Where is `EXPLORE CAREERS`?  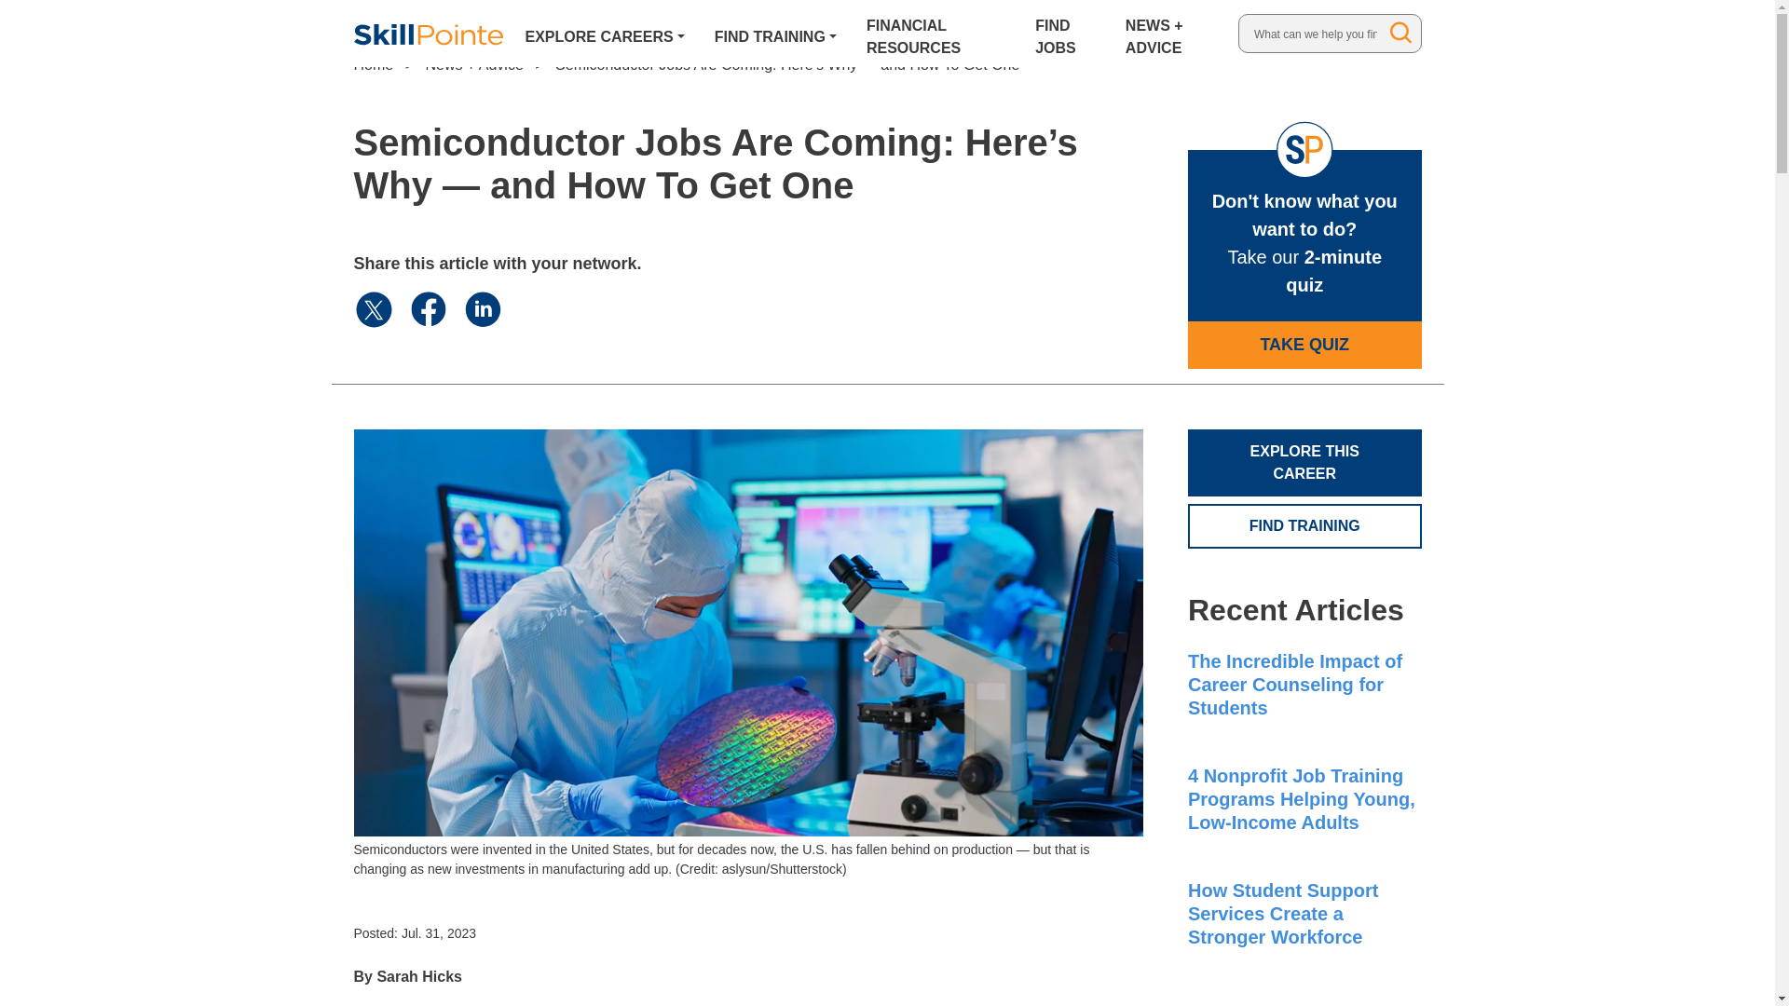 EXPLORE CAREERS is located at coordinates (606, 34).